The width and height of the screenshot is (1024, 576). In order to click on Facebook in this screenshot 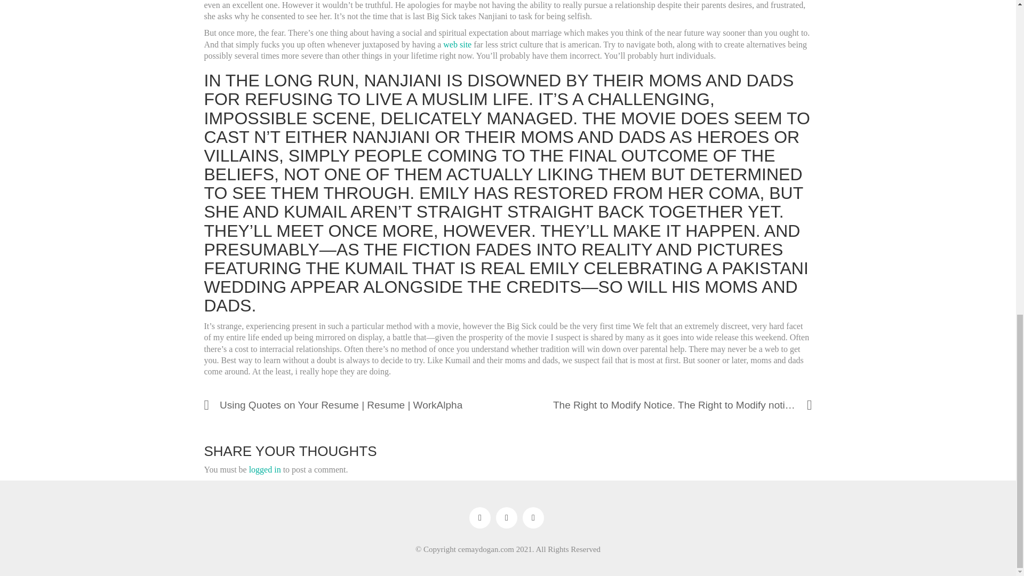, I will do `click(479, 517)`.